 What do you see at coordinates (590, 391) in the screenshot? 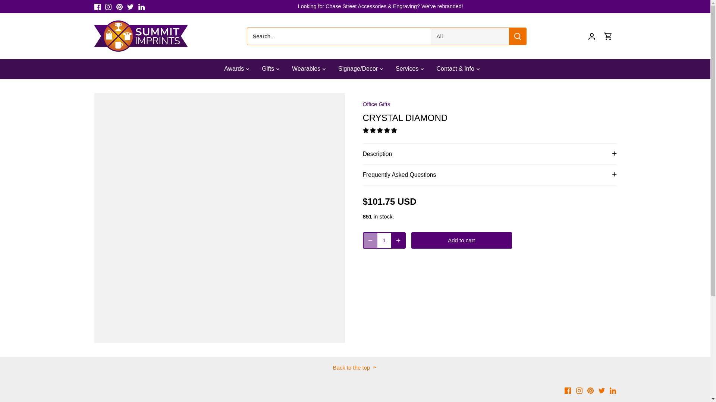
I see `Pinterest` at bounding box center [590, 391].